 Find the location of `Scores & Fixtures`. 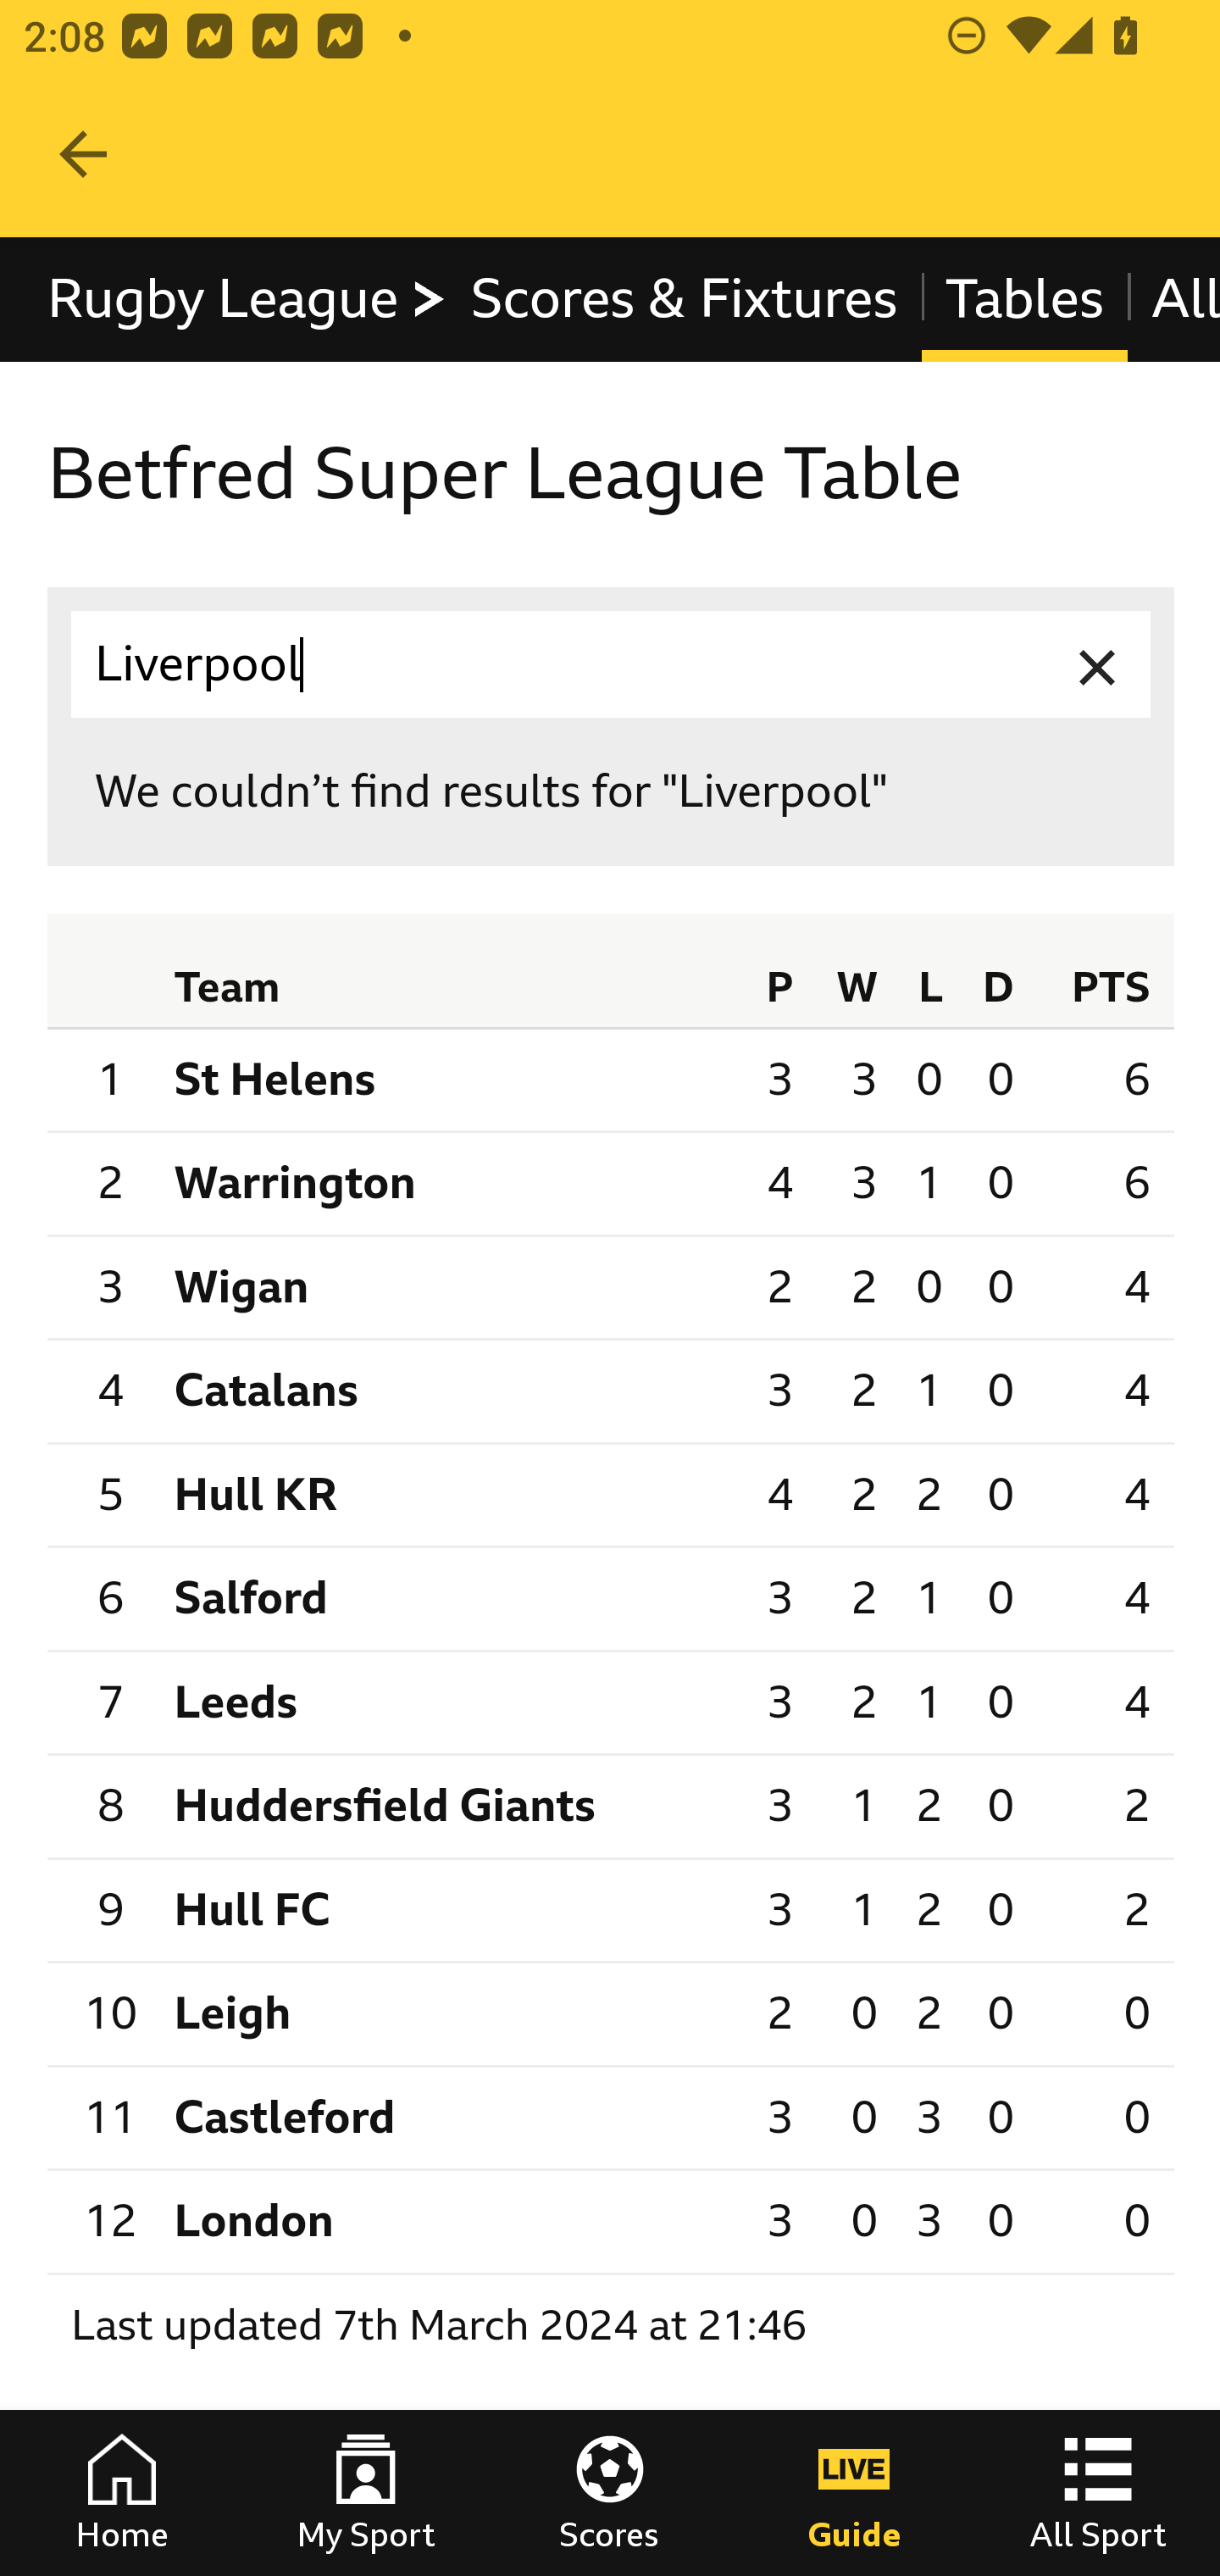

Scores & Fixtures is located at coordinates (683, 298).